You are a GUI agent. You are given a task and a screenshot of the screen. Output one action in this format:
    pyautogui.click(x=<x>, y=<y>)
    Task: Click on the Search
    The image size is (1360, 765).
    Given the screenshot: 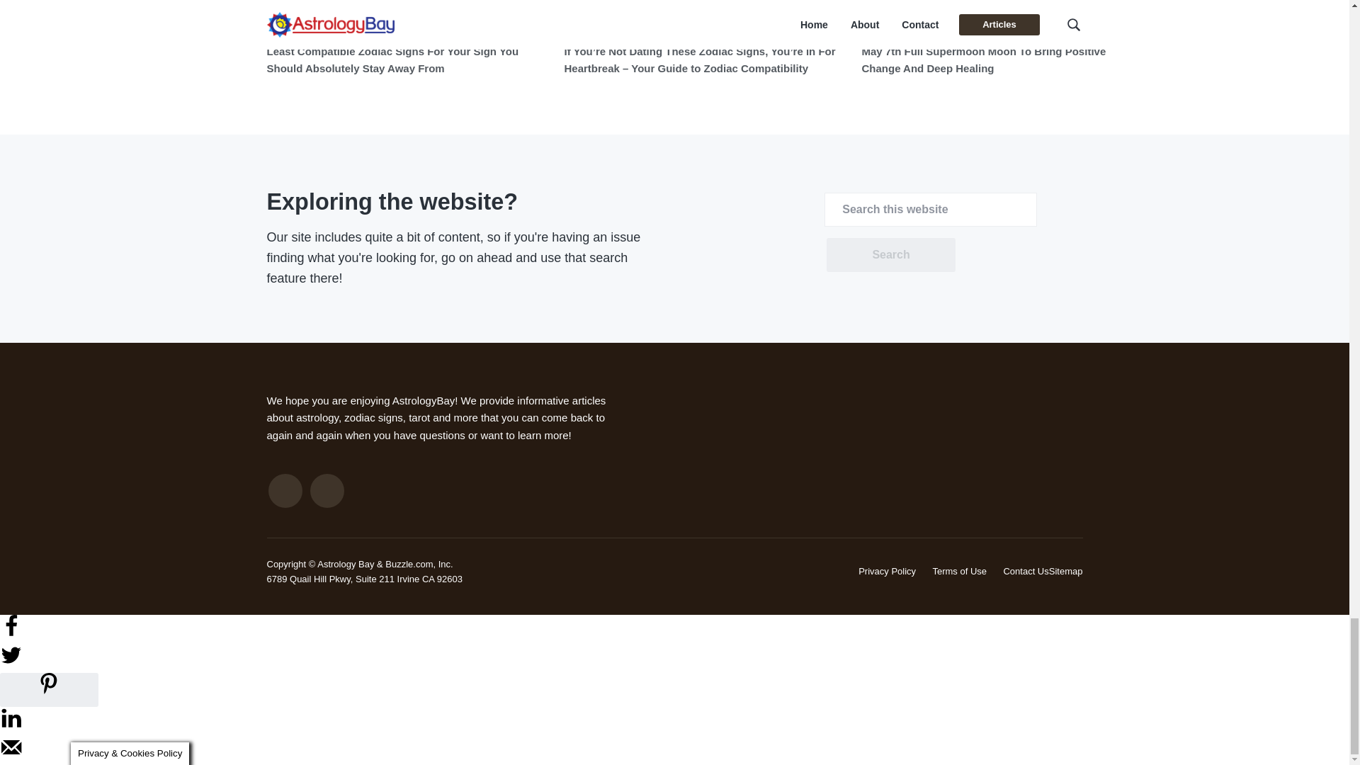 What is the action you would take?
    pyautogui.click(x=890, y=255)
    